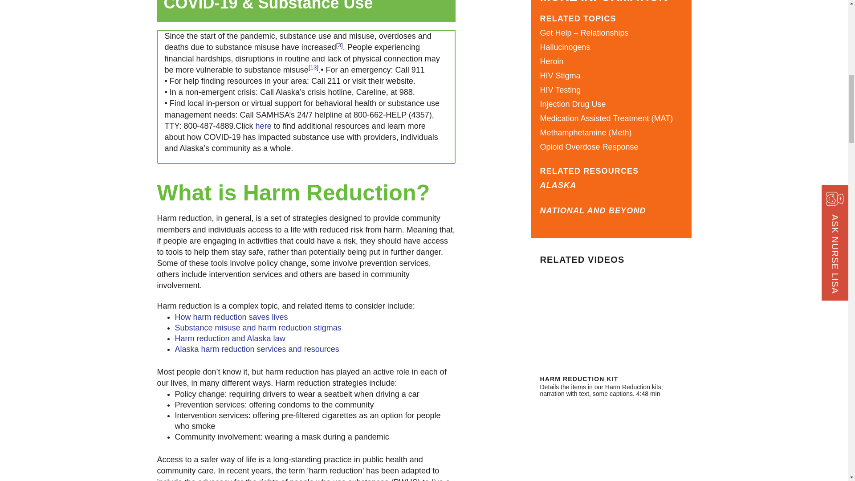  Describe the element at coordinates (313, 67) in the screenshot. I see `13` at that location.